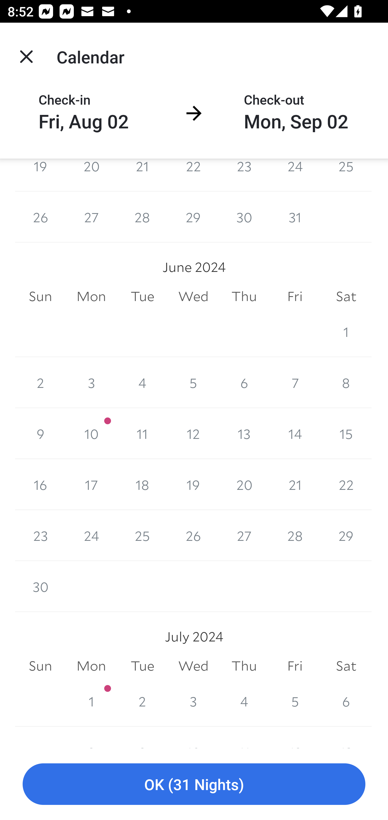 This screenshot has height=820, width=388. What do you see at coordinates (295, 484) in the screenshot?
I see `21 21 June 2024` at bounding box center [295, 484].